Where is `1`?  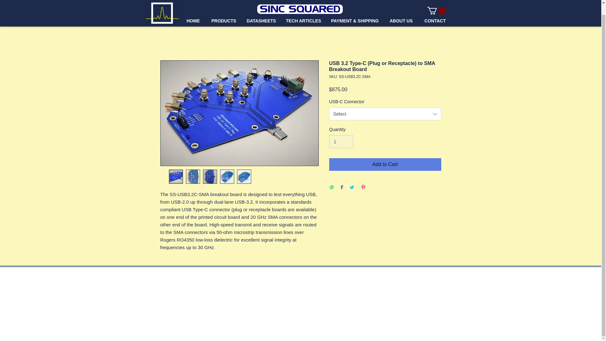 1 is located at coordinates (341, 141).